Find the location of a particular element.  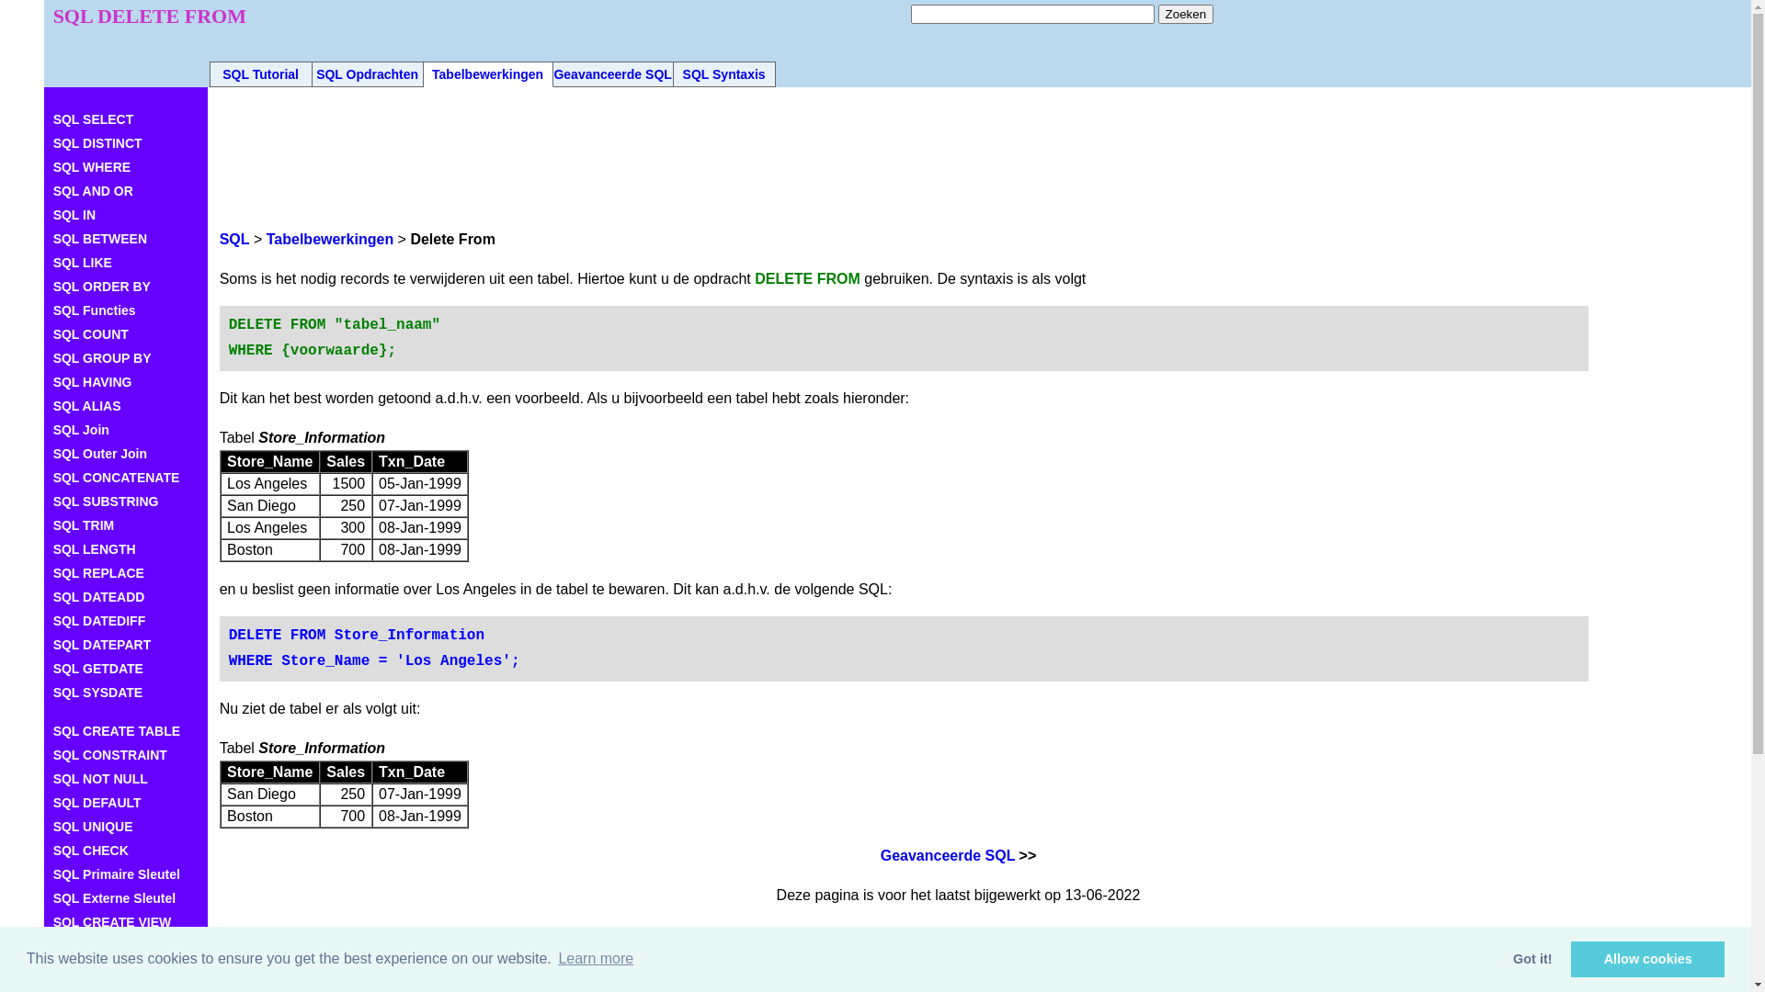

Zoeken is located at coordinates (1186, 15).